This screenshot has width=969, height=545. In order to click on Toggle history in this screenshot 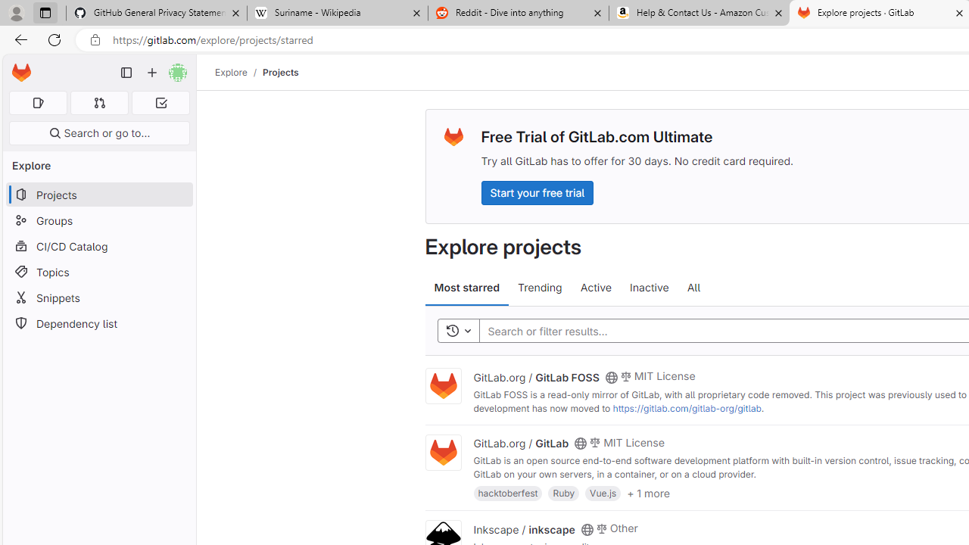, I will do `click(458, 332)`.